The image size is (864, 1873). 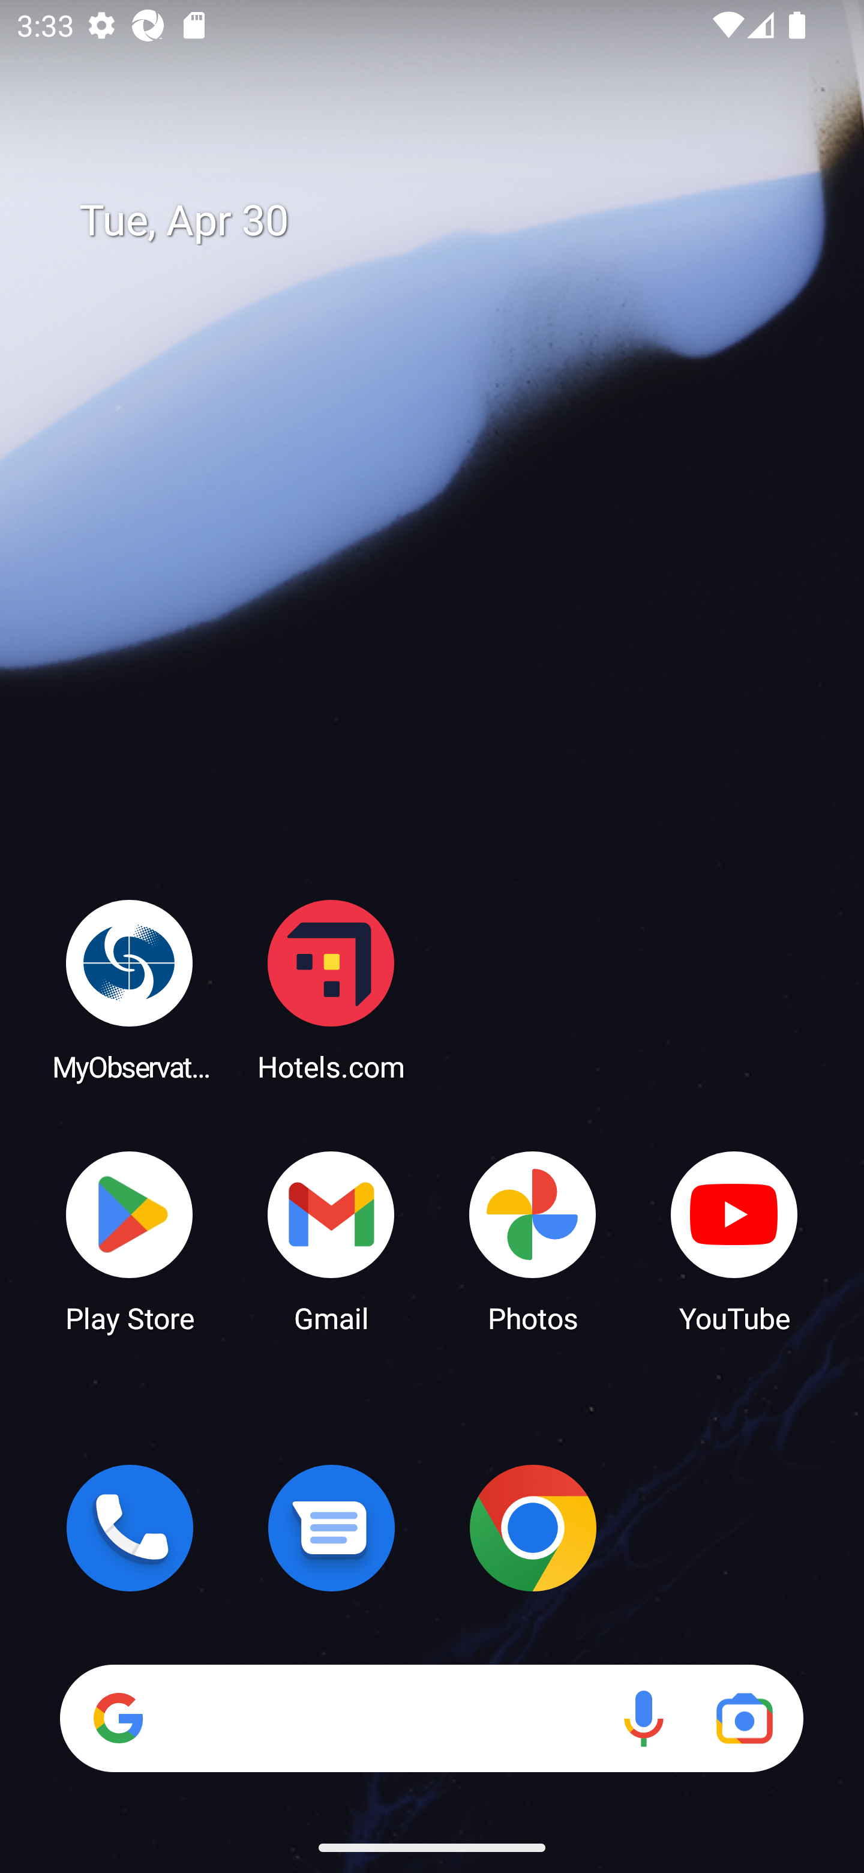 What do you see at coordinates (744, 1718) in the screenshot?
I see `Google Lens` at bounding box center [744, 1718].